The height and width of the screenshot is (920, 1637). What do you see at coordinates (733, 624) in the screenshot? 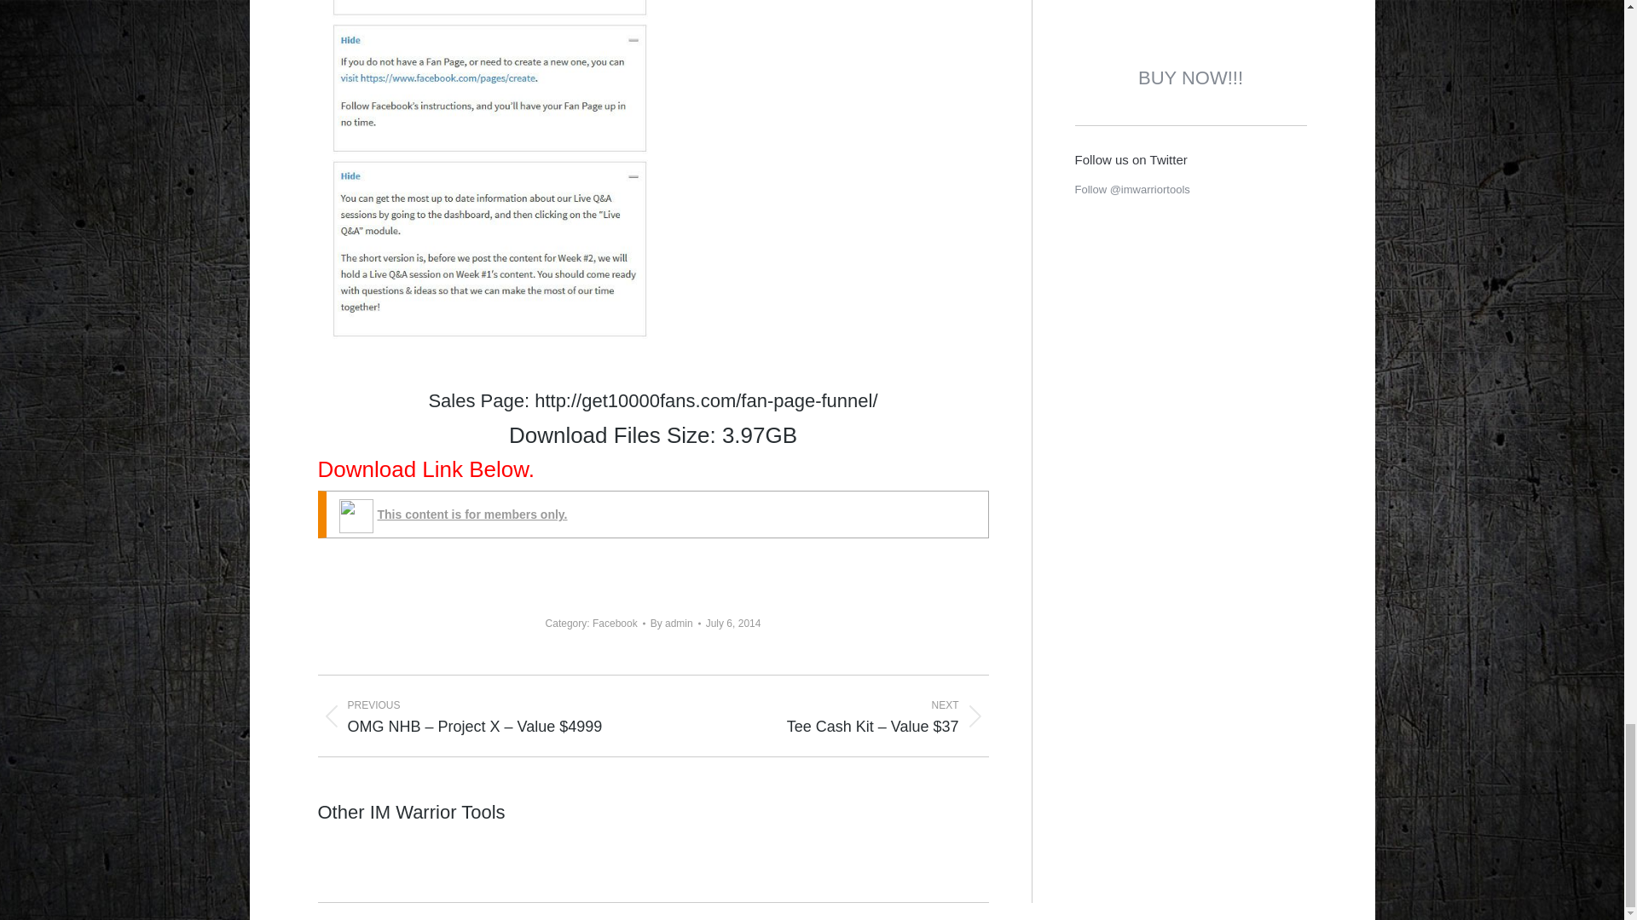
I see `3:02 pm` at bounding box center [733, 624].